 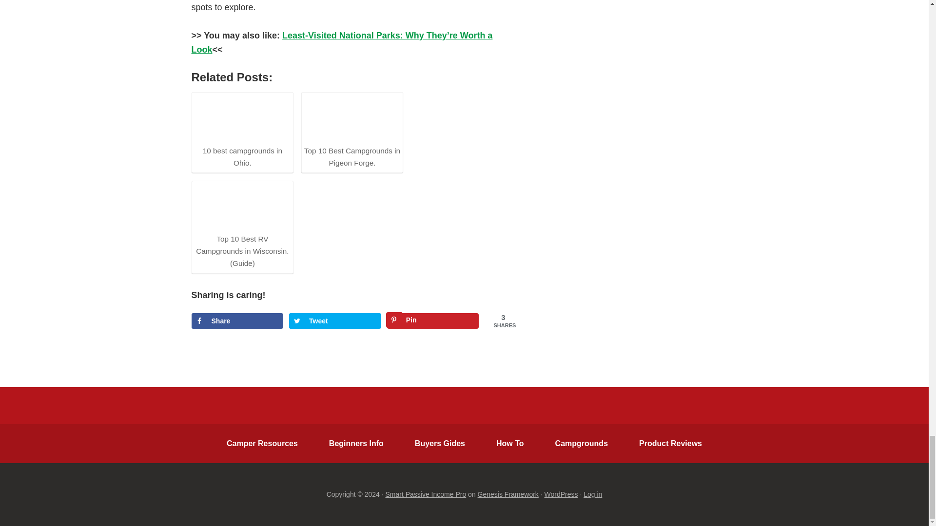 I want to click on Pin, so click(x=433, y=320).